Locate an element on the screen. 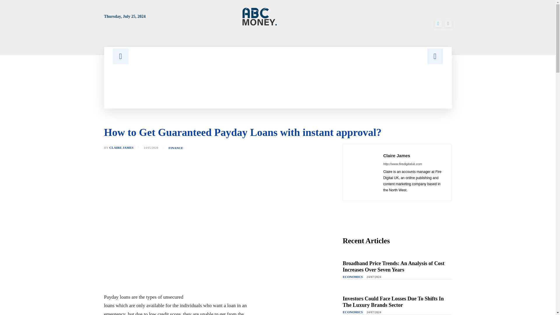  CLAIRE JAMES is located at coordinates (121, 148).